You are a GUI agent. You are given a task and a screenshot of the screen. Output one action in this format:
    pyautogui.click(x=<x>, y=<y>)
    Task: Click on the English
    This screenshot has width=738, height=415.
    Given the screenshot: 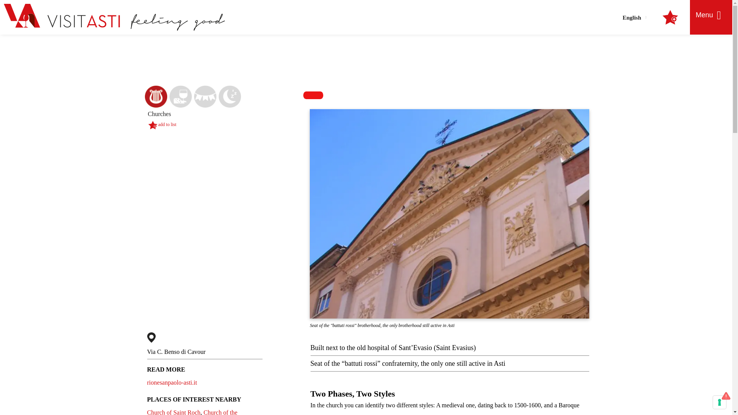 What is the action you would take?
    pyautogui.click(x=634, y=17)
    